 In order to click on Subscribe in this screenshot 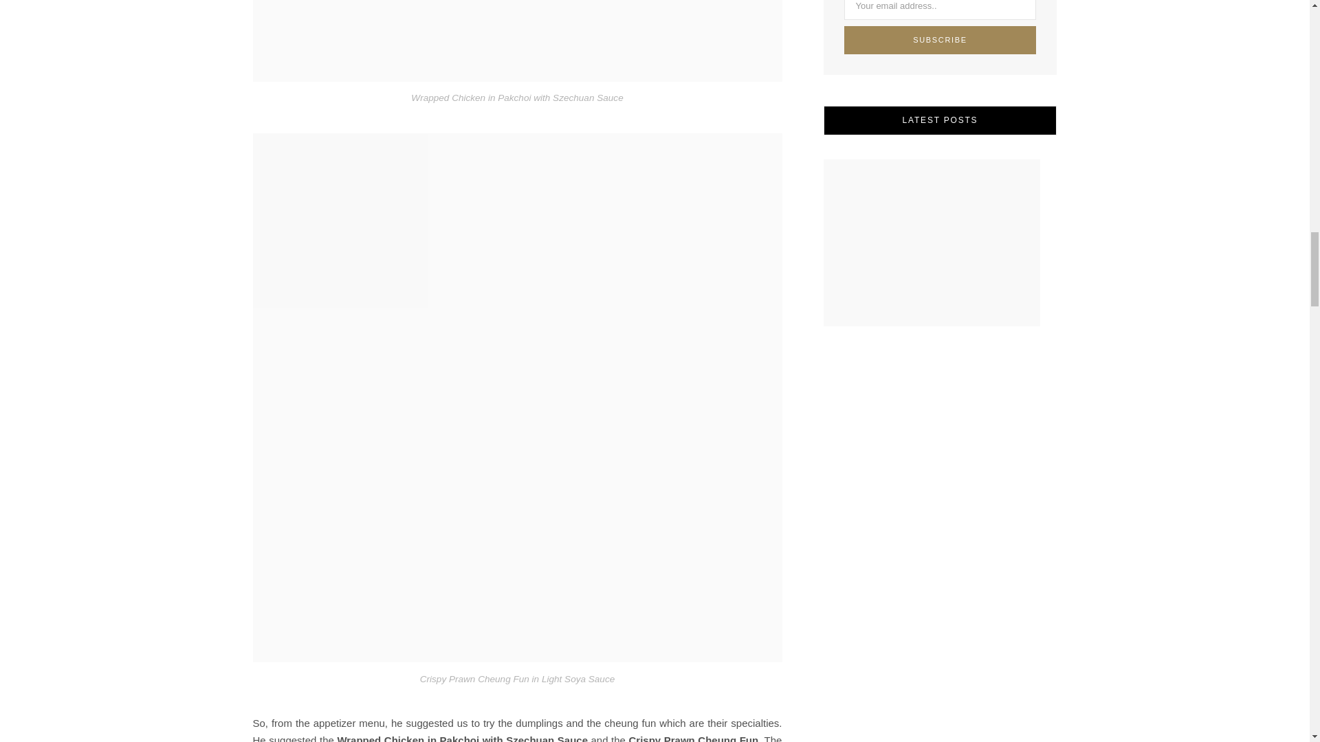, I will do `click(940, 40)`.